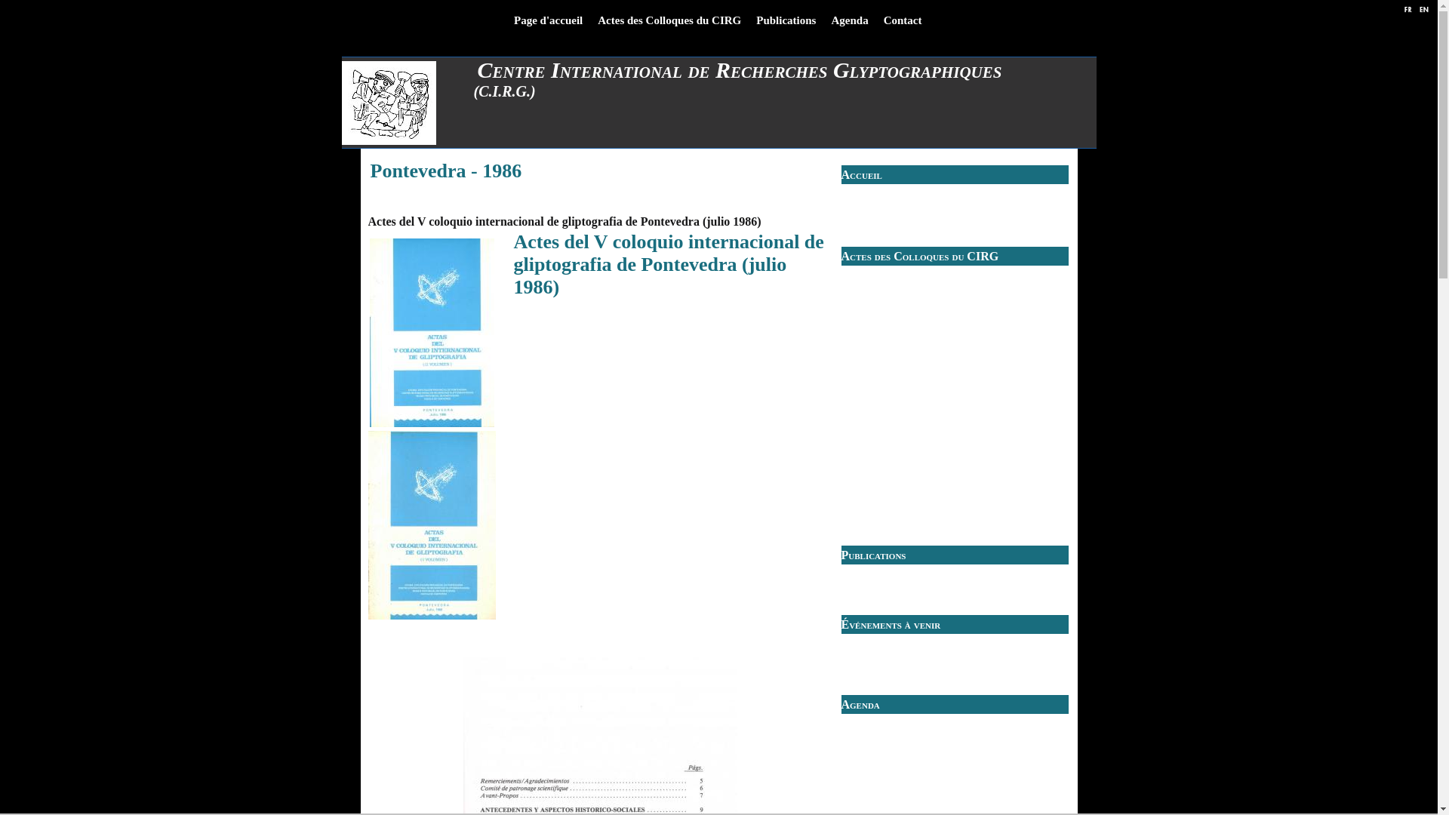  Describe the element at coordinates (873, 555) in the screenshot. I see `Publications` at that location.